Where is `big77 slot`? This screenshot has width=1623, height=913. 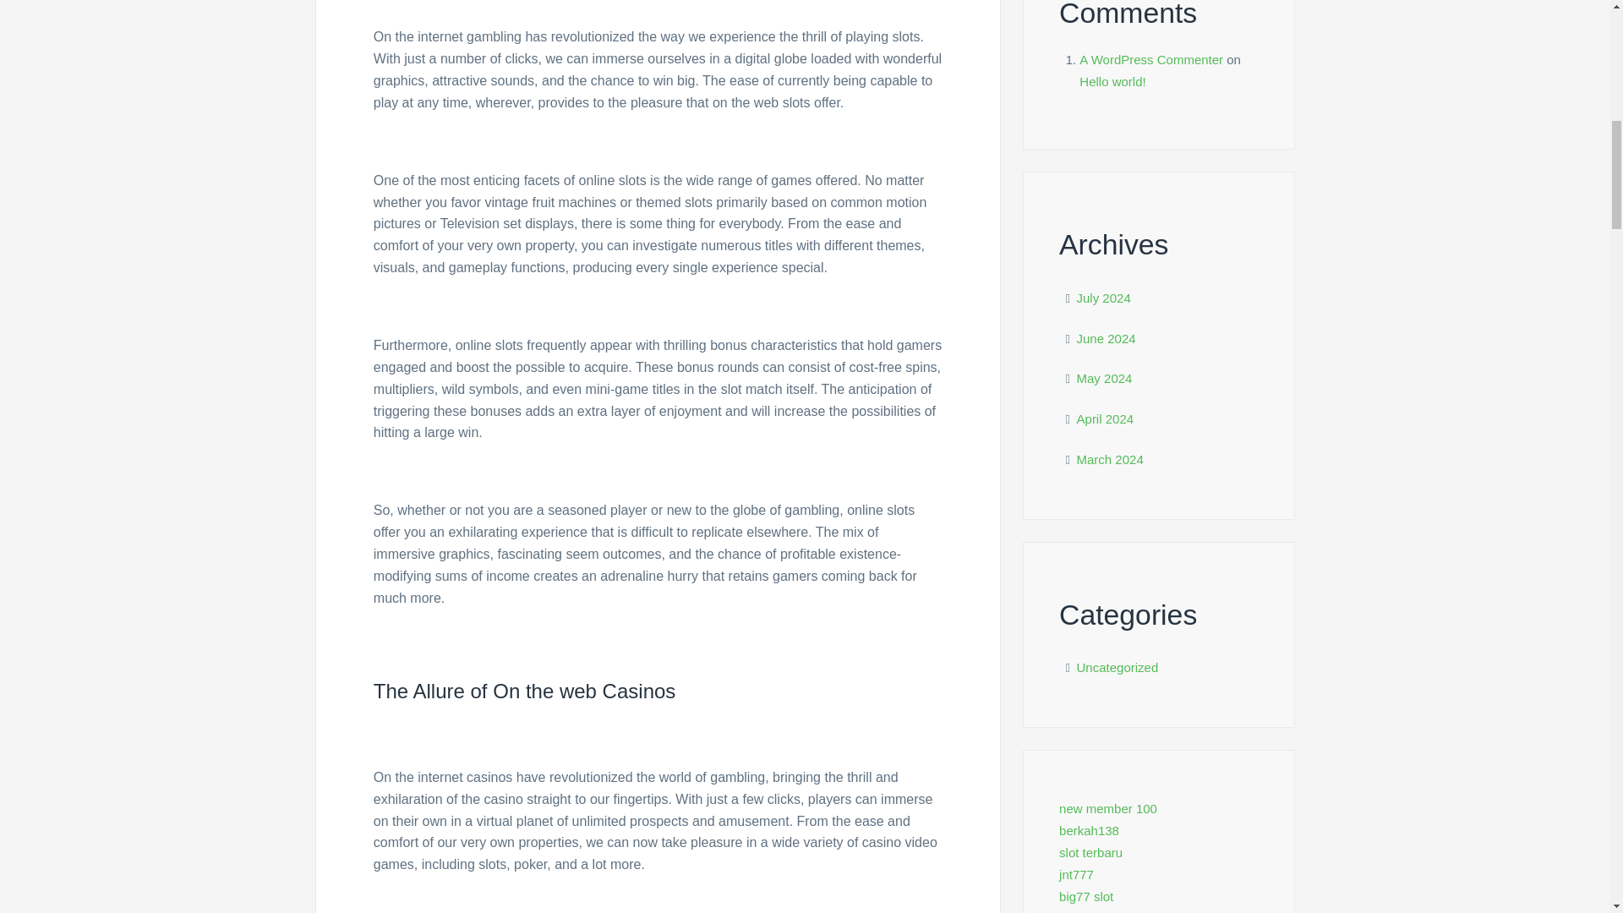
big77 slot is located at coordinates (1086, 896).